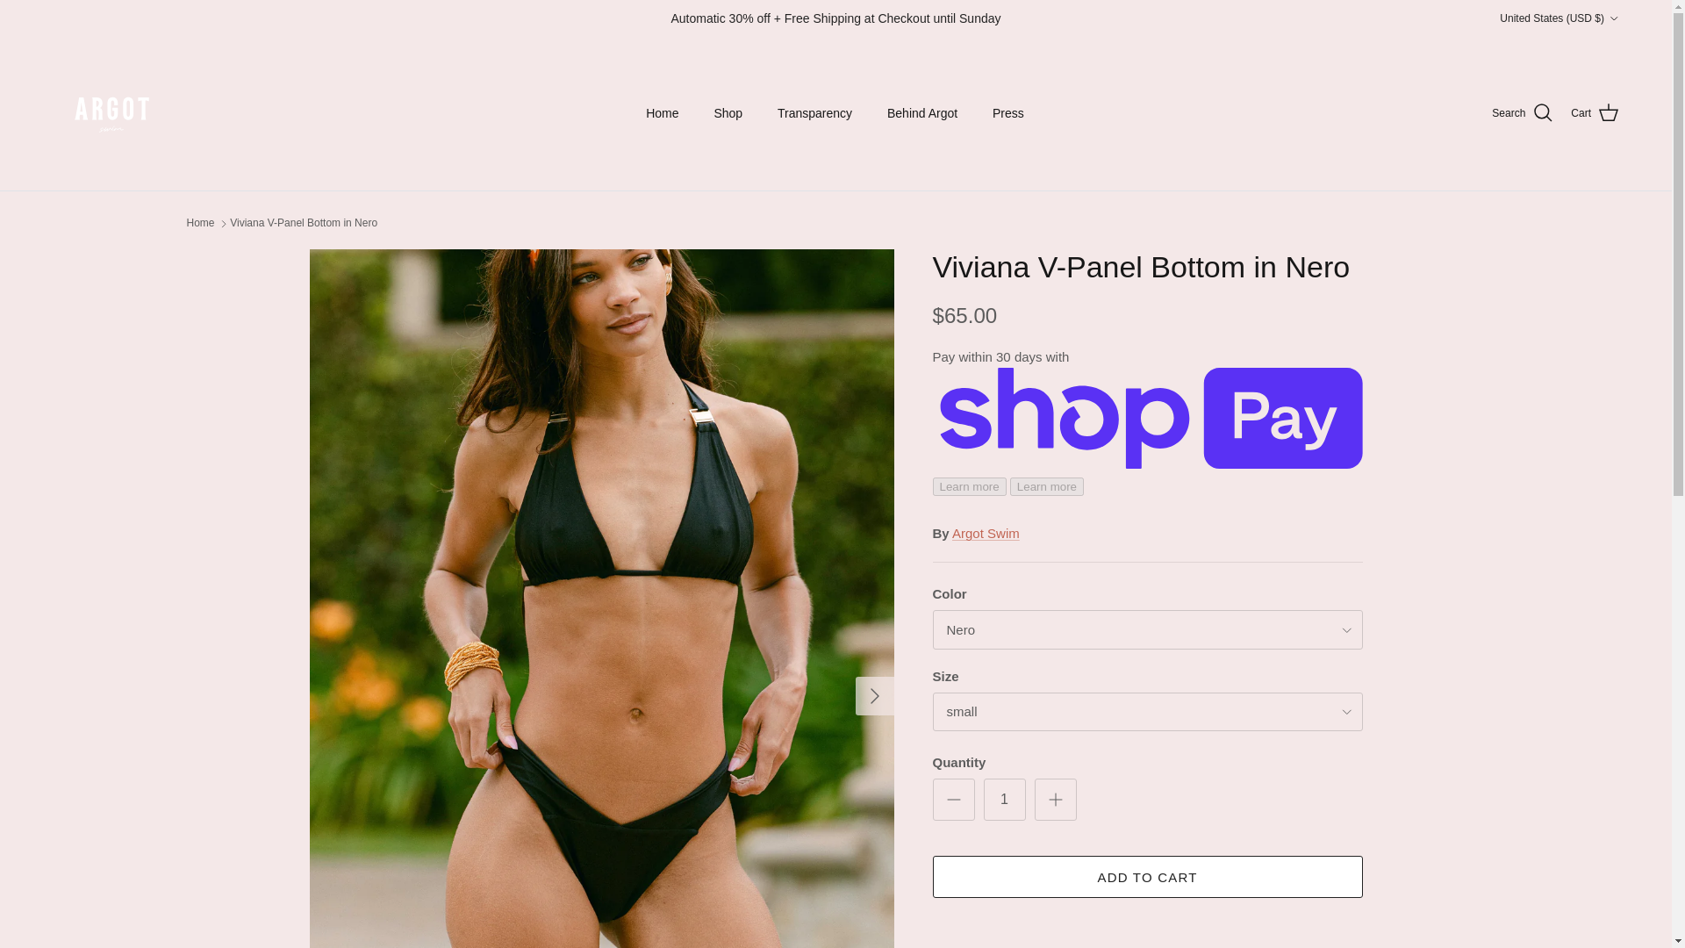 This screenshot has width=1685, height=948. I want to click on Shop, so click(728, 114).